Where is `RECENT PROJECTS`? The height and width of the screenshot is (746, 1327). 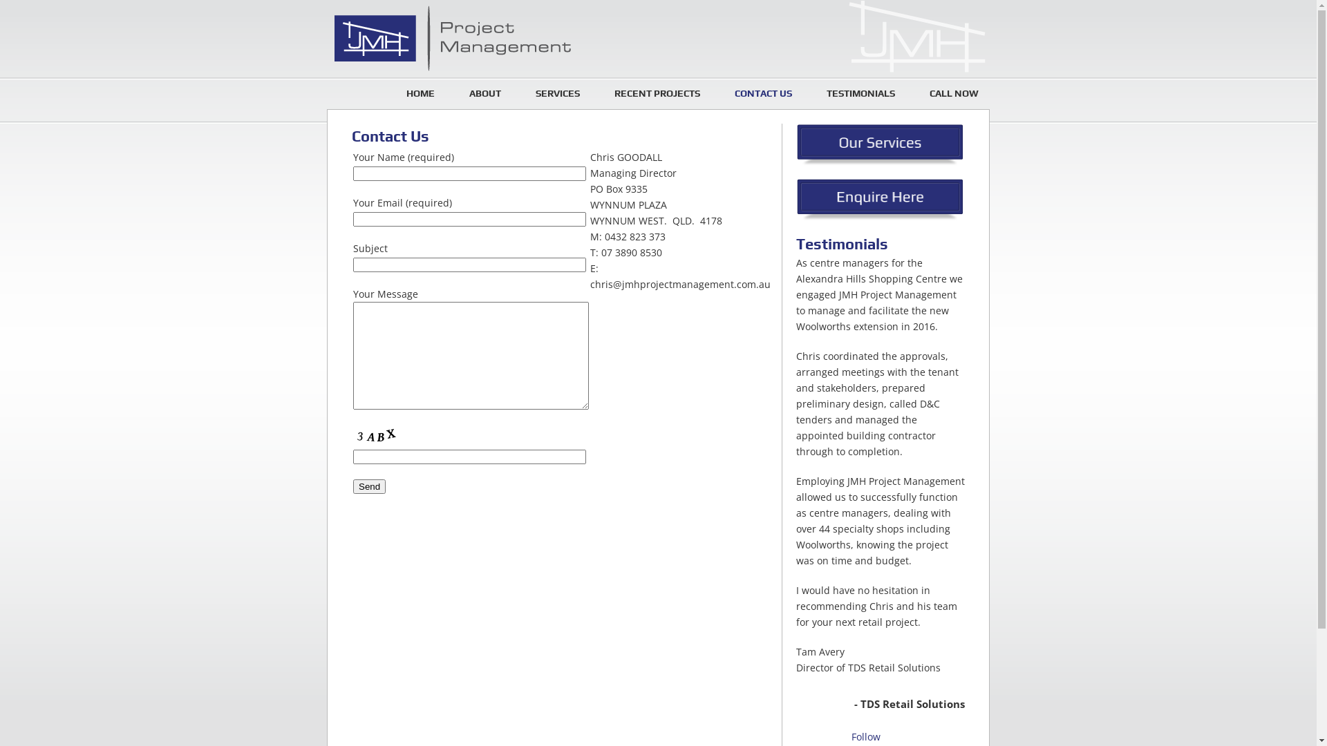
RECENT PROJECTS is located at coordinates (657, 93).